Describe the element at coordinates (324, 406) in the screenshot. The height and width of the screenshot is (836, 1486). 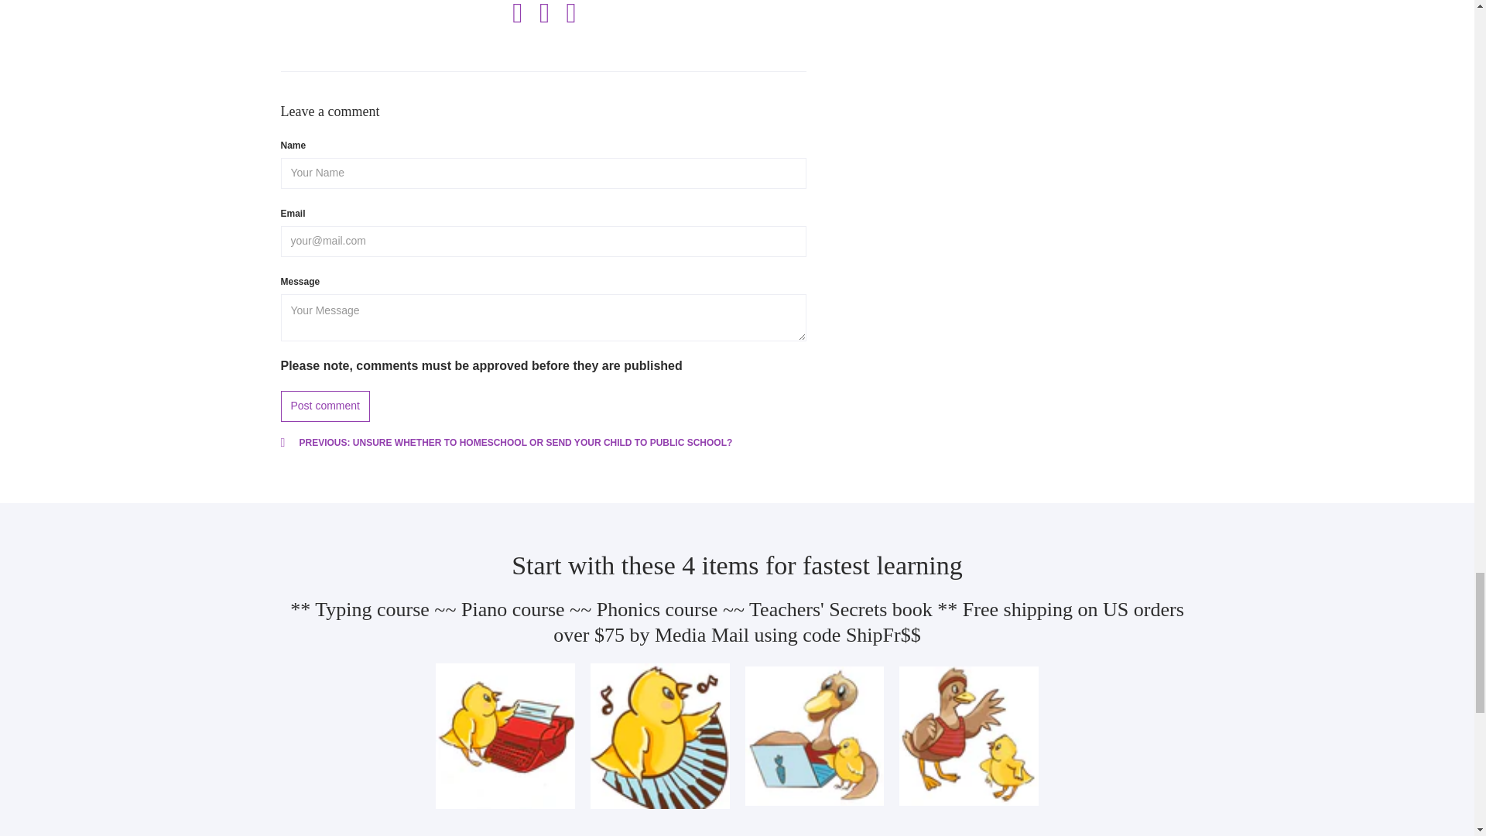
I see `Post comment` at that location.